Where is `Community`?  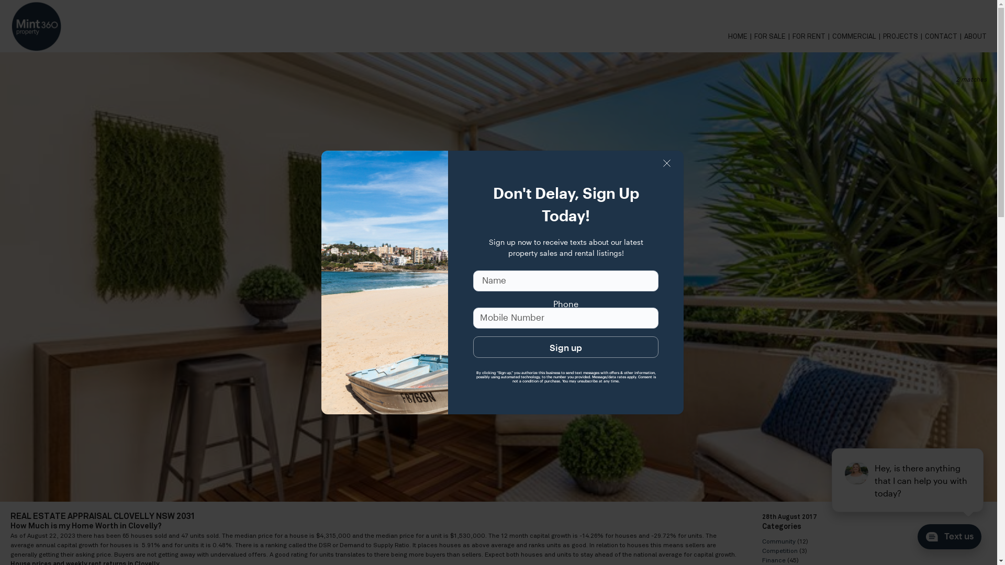
Community is located at coordinates (779, 541).